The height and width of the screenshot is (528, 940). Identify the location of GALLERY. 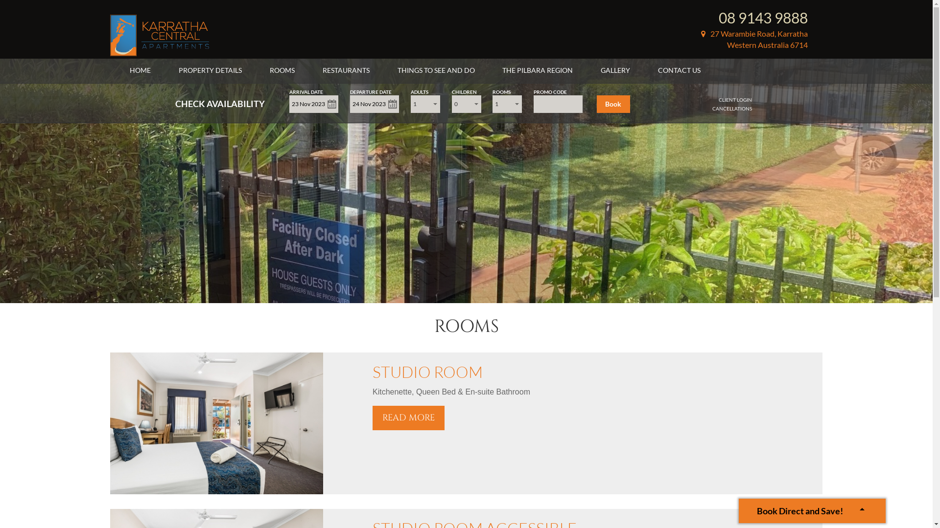
(615, 70).